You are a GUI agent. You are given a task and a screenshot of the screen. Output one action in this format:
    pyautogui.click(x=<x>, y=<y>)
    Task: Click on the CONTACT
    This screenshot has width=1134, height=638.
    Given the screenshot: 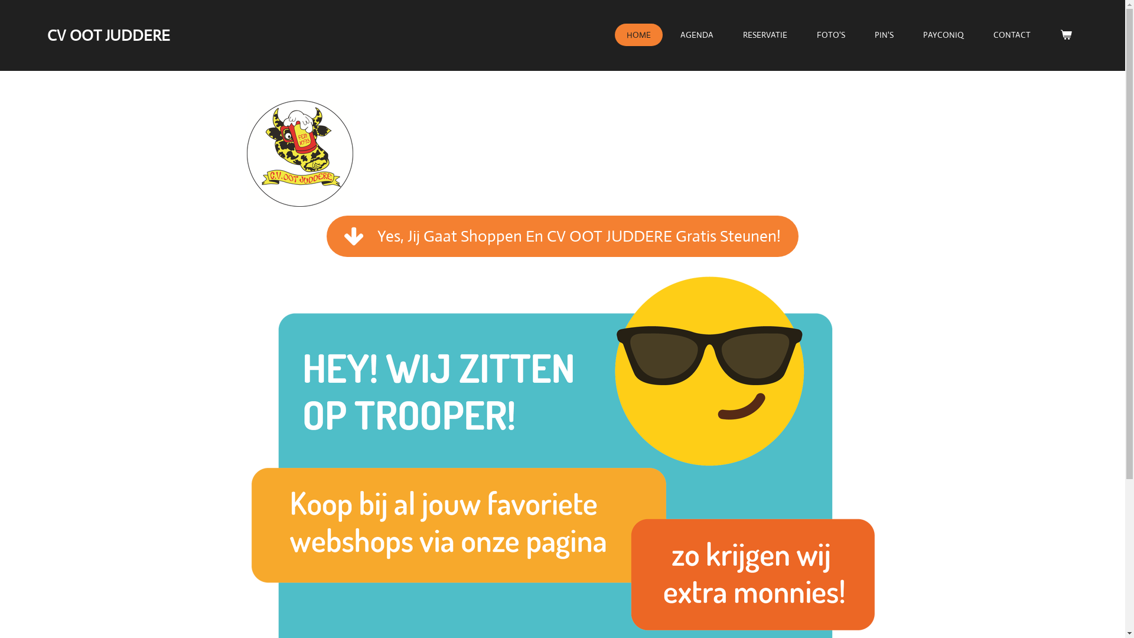 What is the action you would take?
    pyautogui.click(x=1012, y=34)
    